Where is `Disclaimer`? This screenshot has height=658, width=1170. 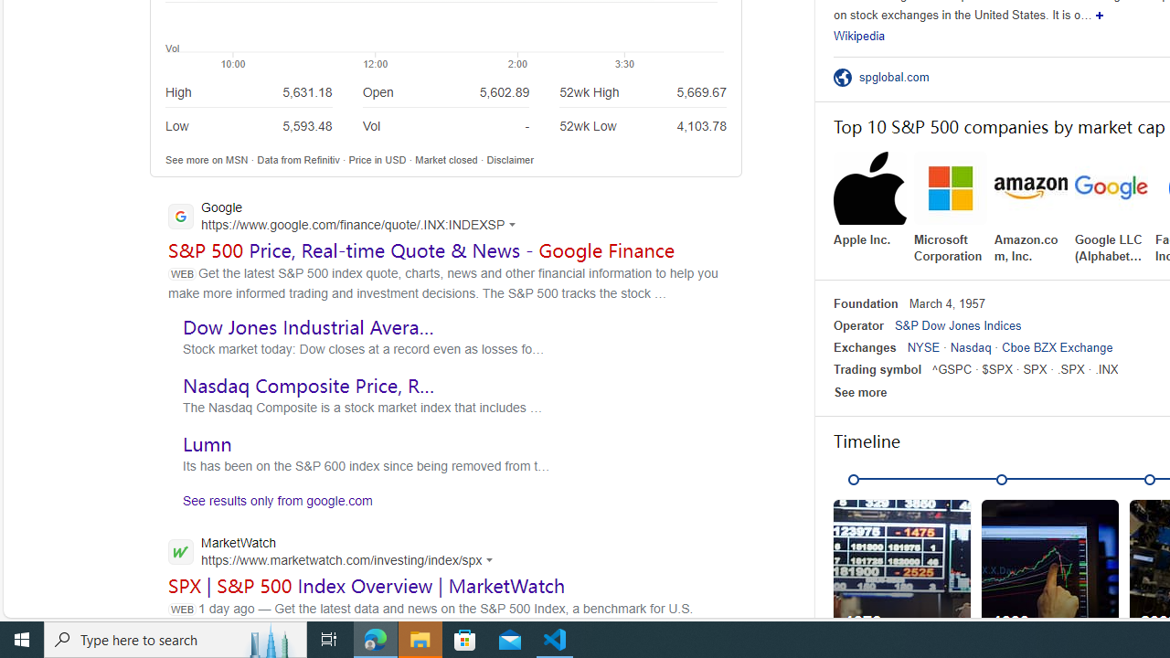
Disclaimer is located at coordinates (510, 159).